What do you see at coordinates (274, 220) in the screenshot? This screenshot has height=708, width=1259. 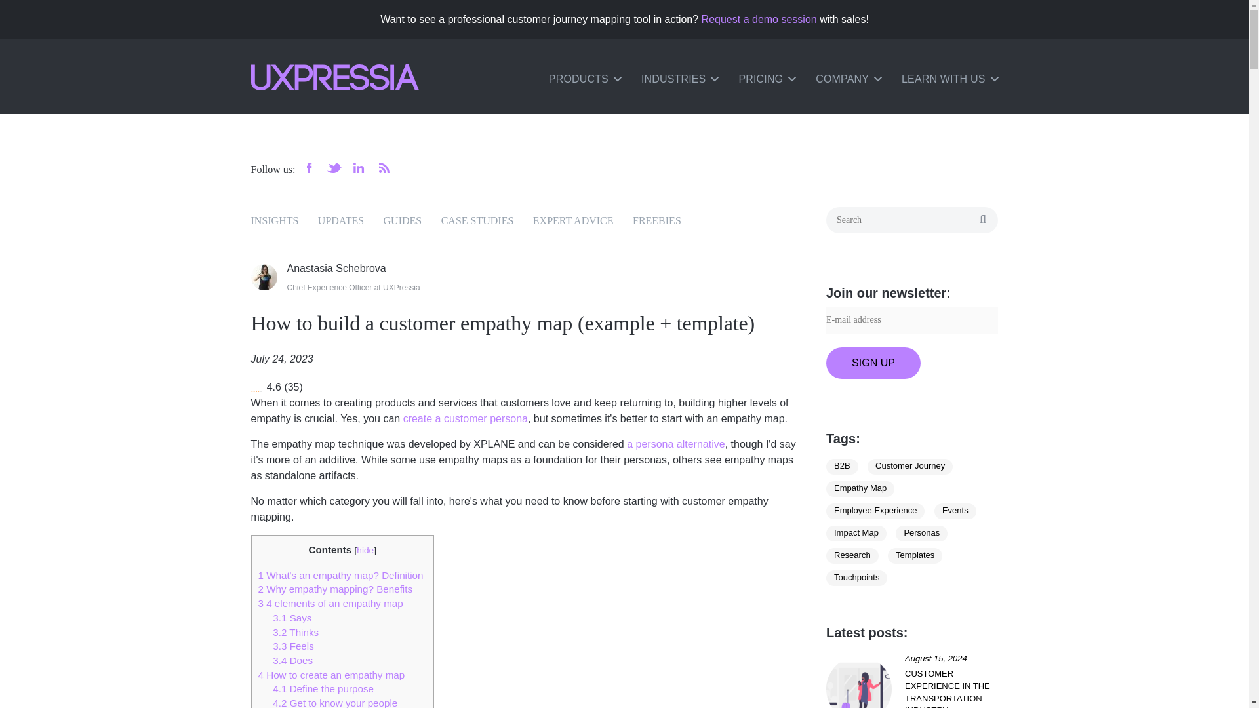 I see `INSIGHTS` at bounding box center [274, 220].